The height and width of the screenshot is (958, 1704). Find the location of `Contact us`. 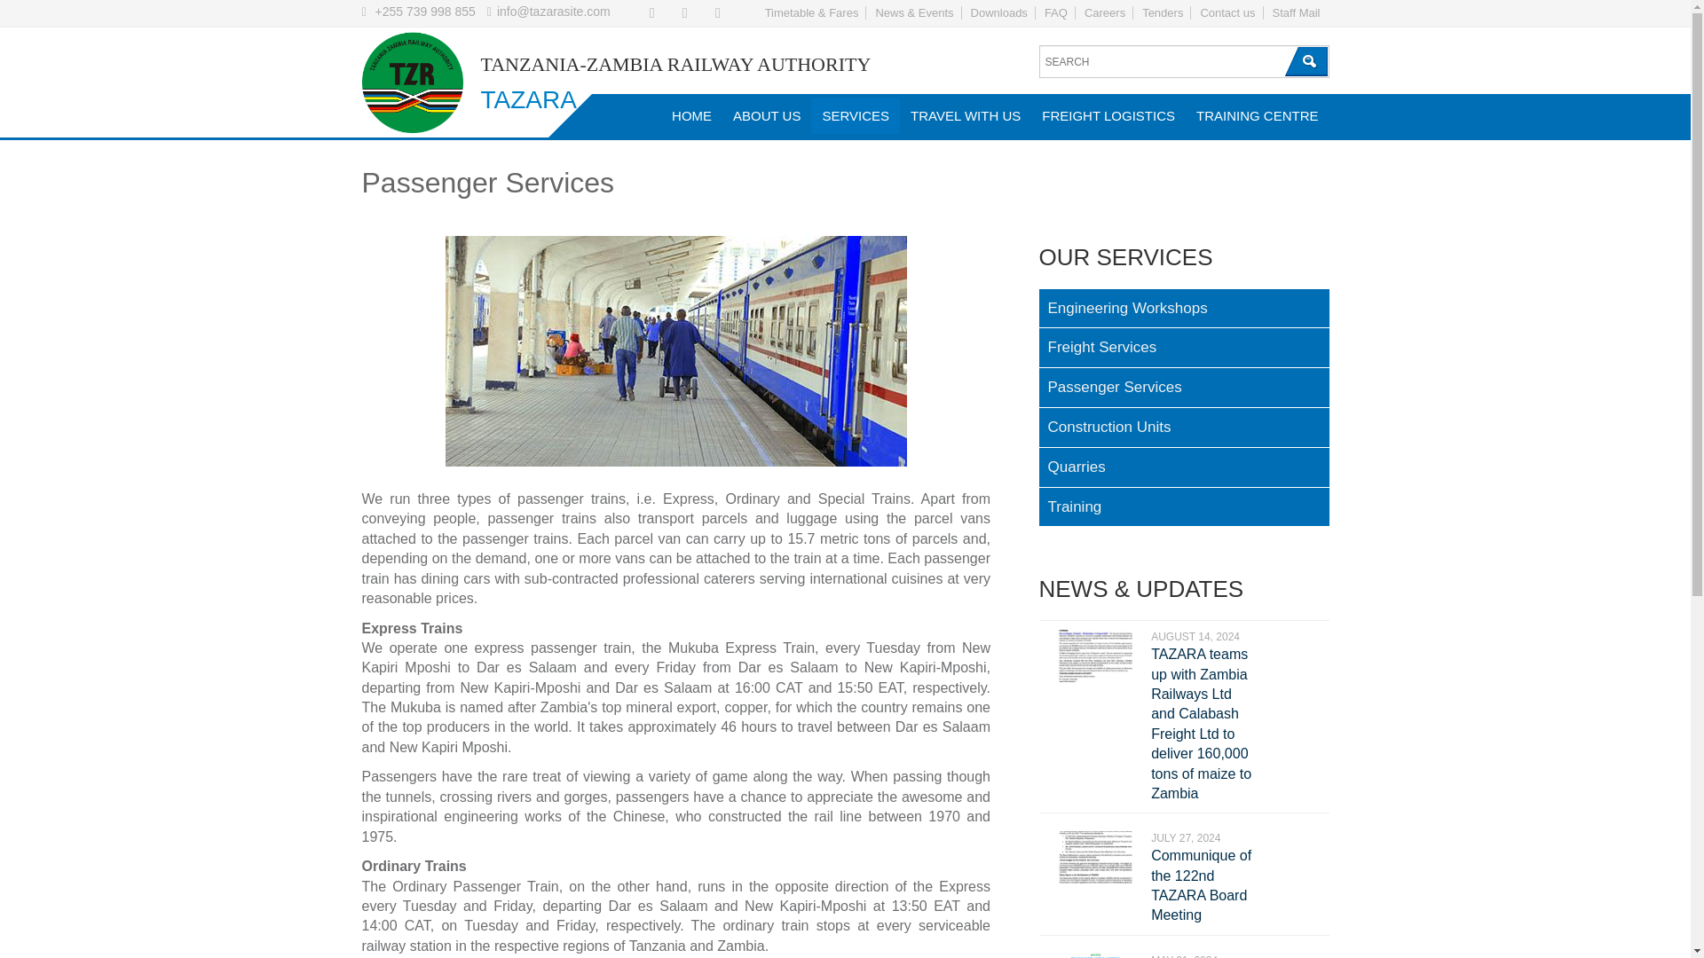

Contact us is located at coordinates (1227, 12).